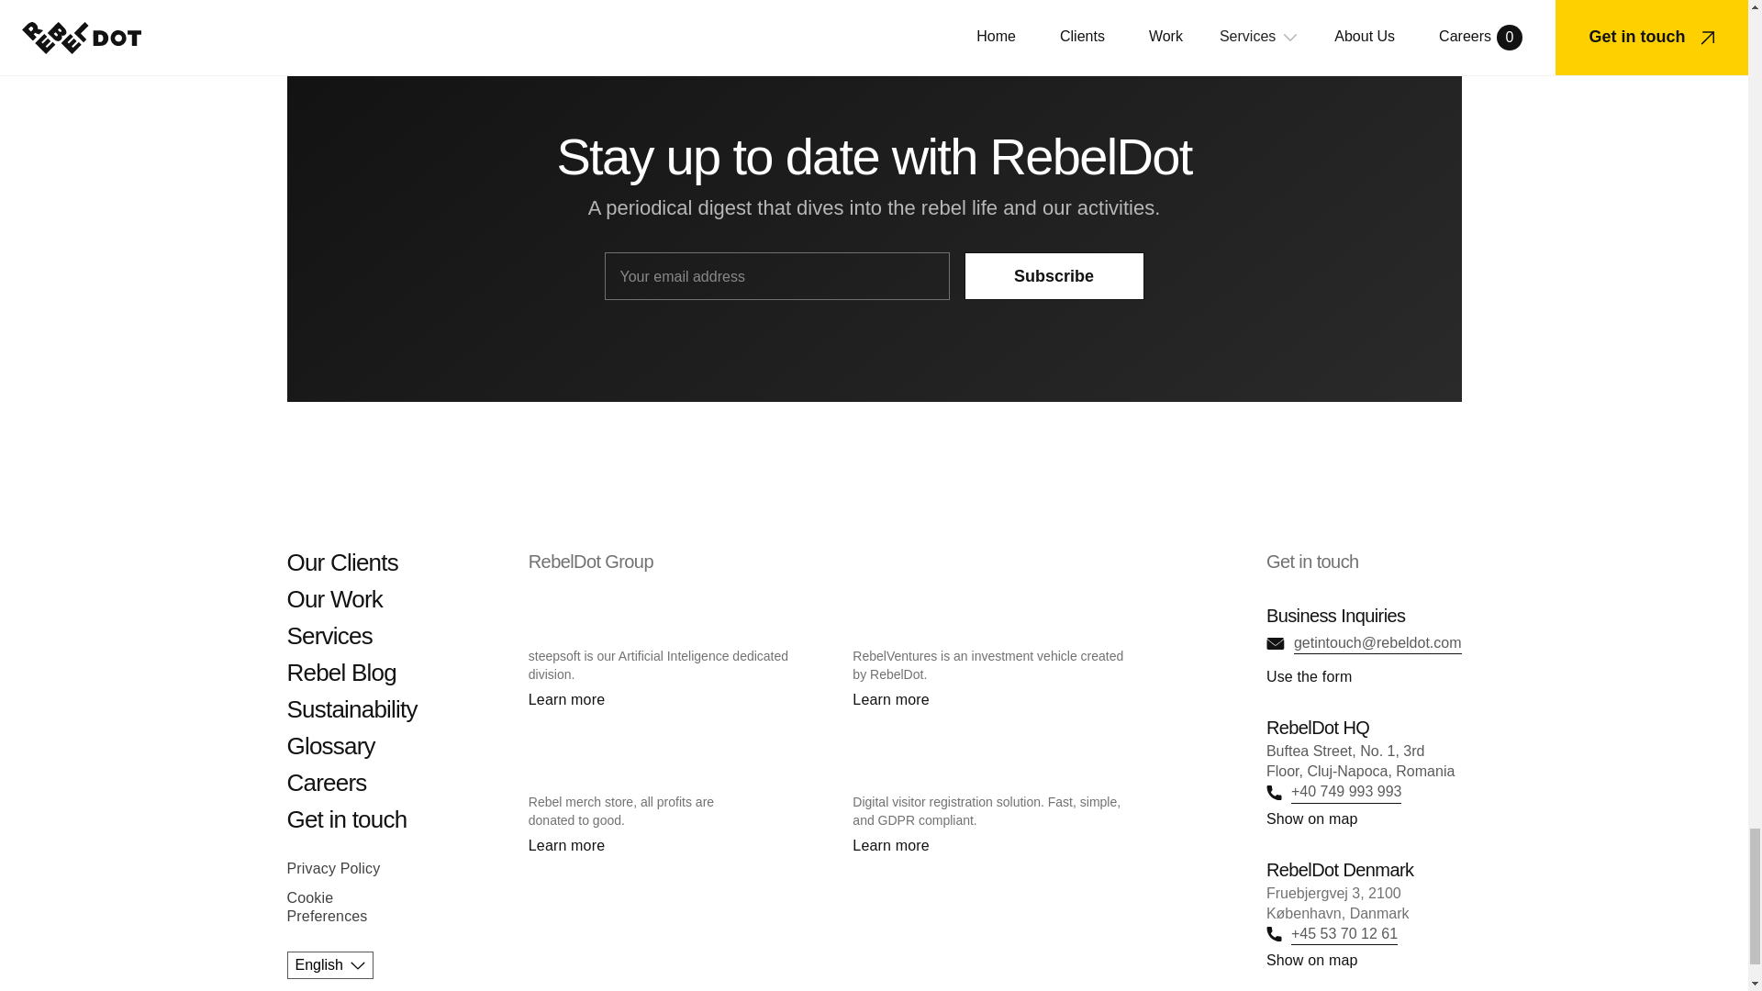  I want to click on Get in touch, so click(351, 820).